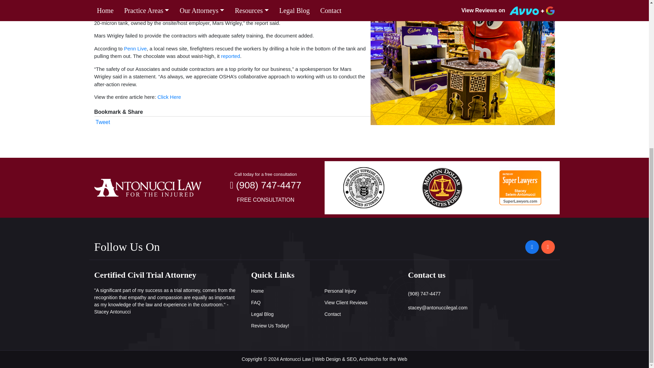 This screenshot has width=654, height=368. What do you see at coordinates (103, 122) in the screenshot?
I see `Tweet` at bounding box center [103, 122].